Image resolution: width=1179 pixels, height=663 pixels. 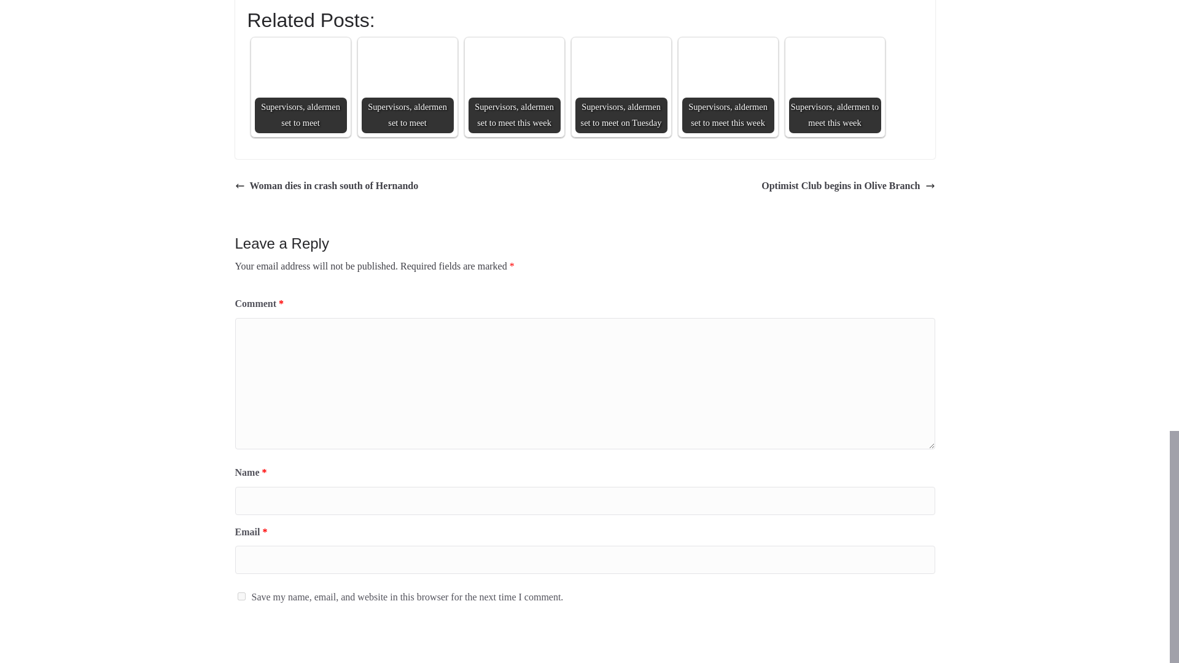 I want to click on Supervisors, aldermen set to meet this week, so click(x=514, y=87).